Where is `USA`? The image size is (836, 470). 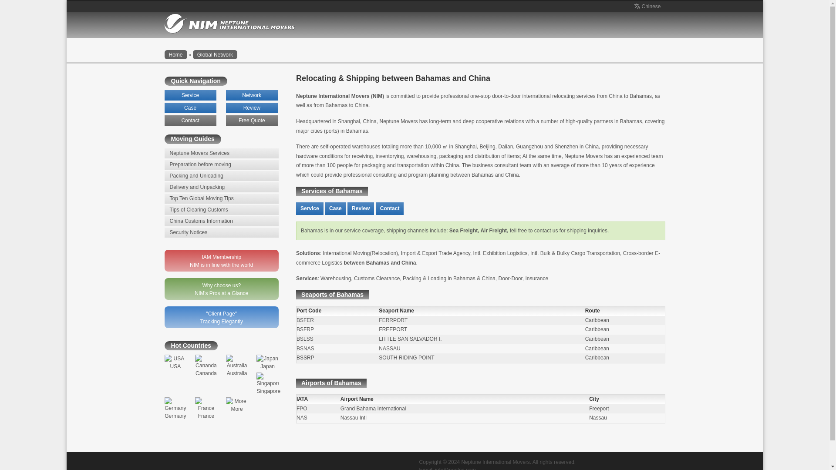
USA is located at coordinates (175, 362).